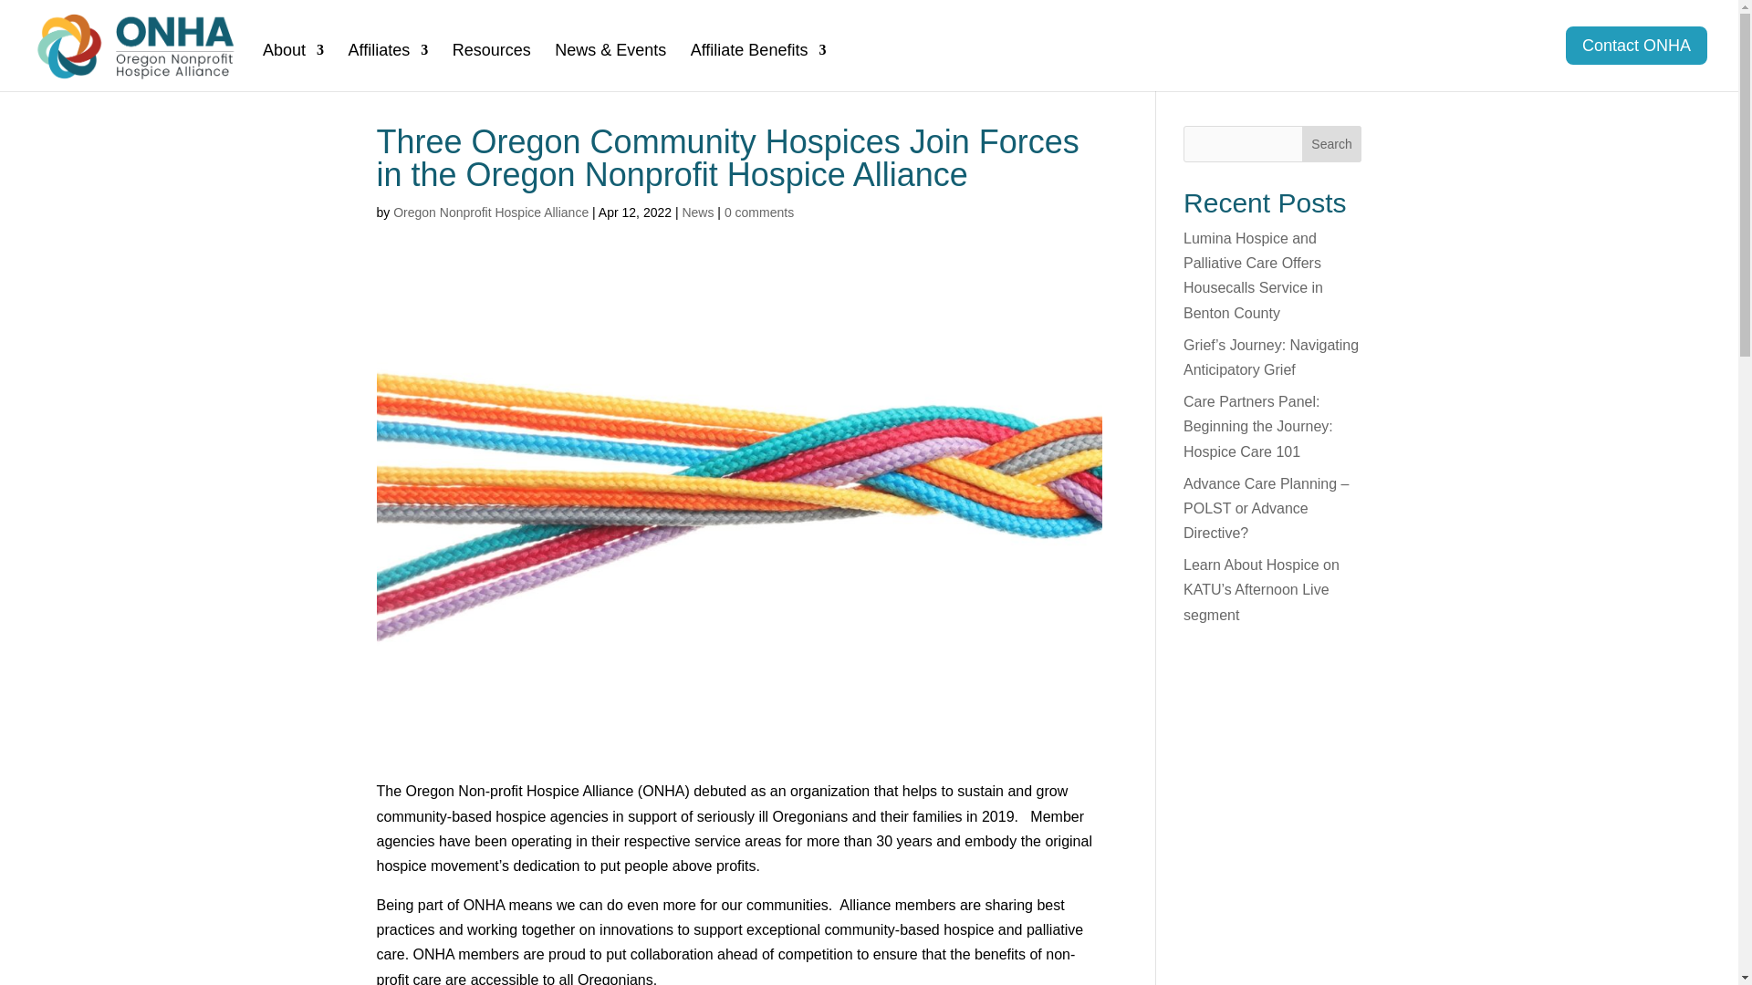 This screenshot has width=1752, height=985. I want to click on Affiliates, so click(389, 67).